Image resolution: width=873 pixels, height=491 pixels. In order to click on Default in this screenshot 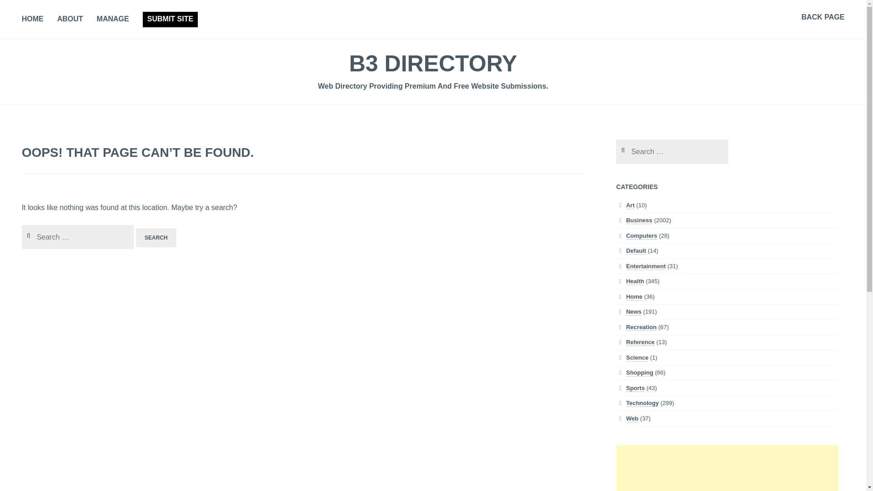, I will do `click(636, 251)`.